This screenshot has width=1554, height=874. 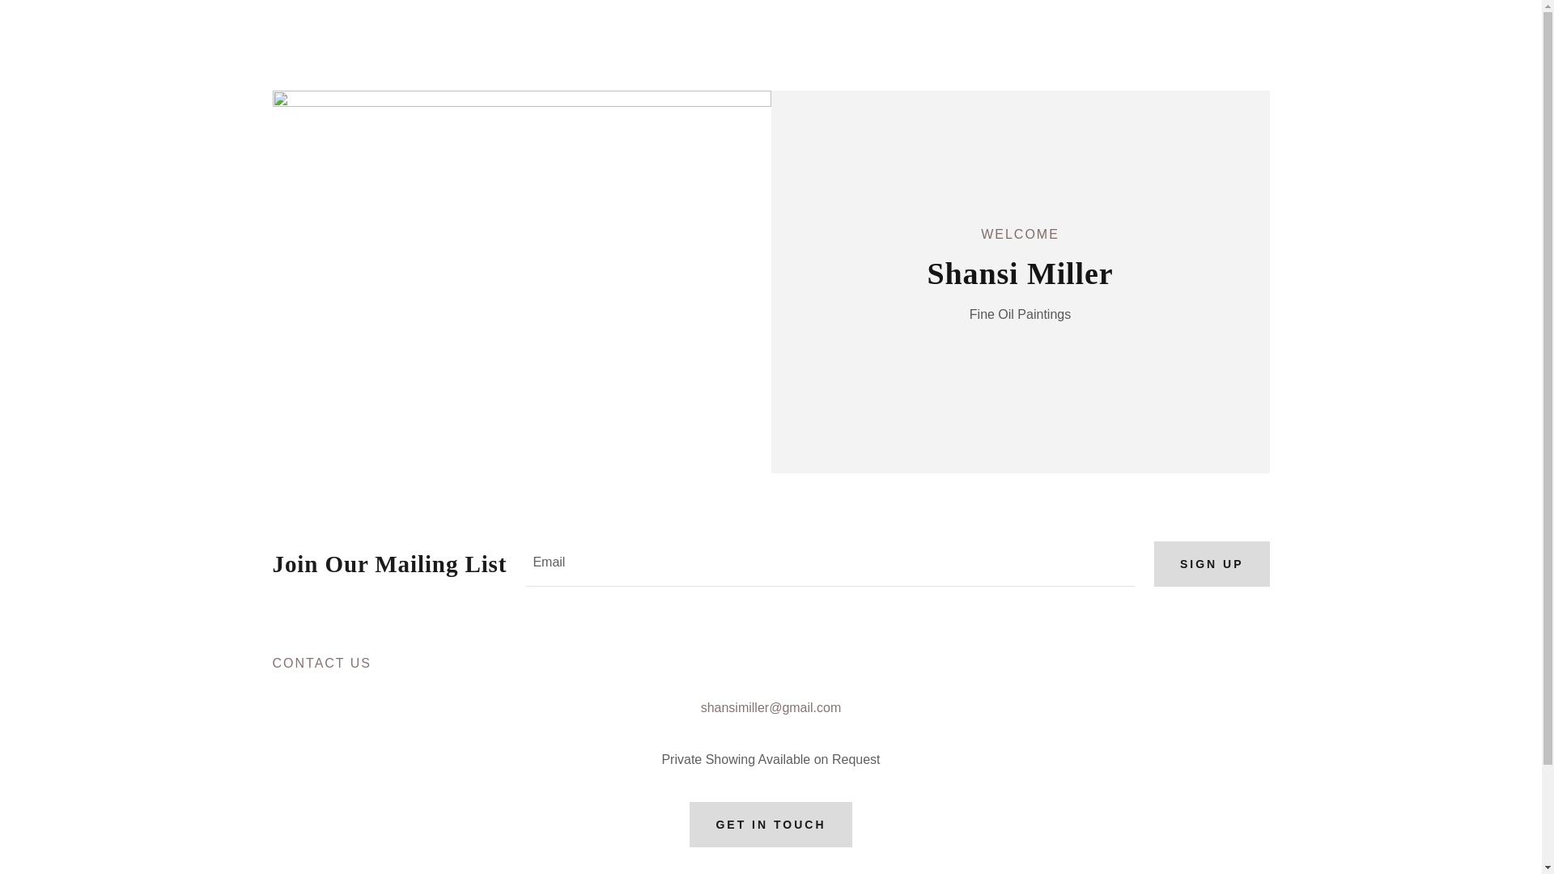 I want to click on GET IN TOUCH, so click(x=771, y=824).